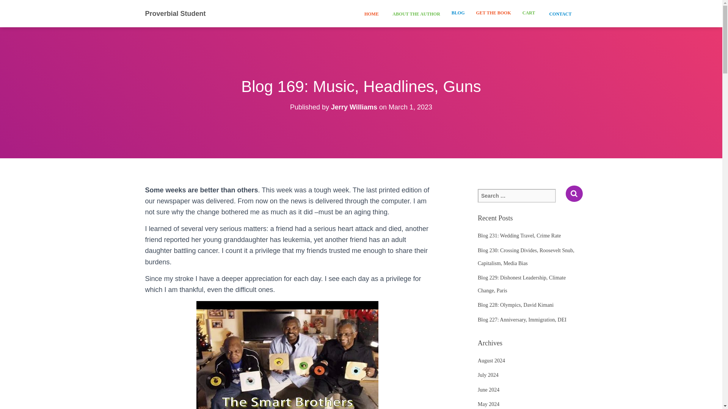  I want to click on  ABOUT THE AUTHOR, so click(415, 13).